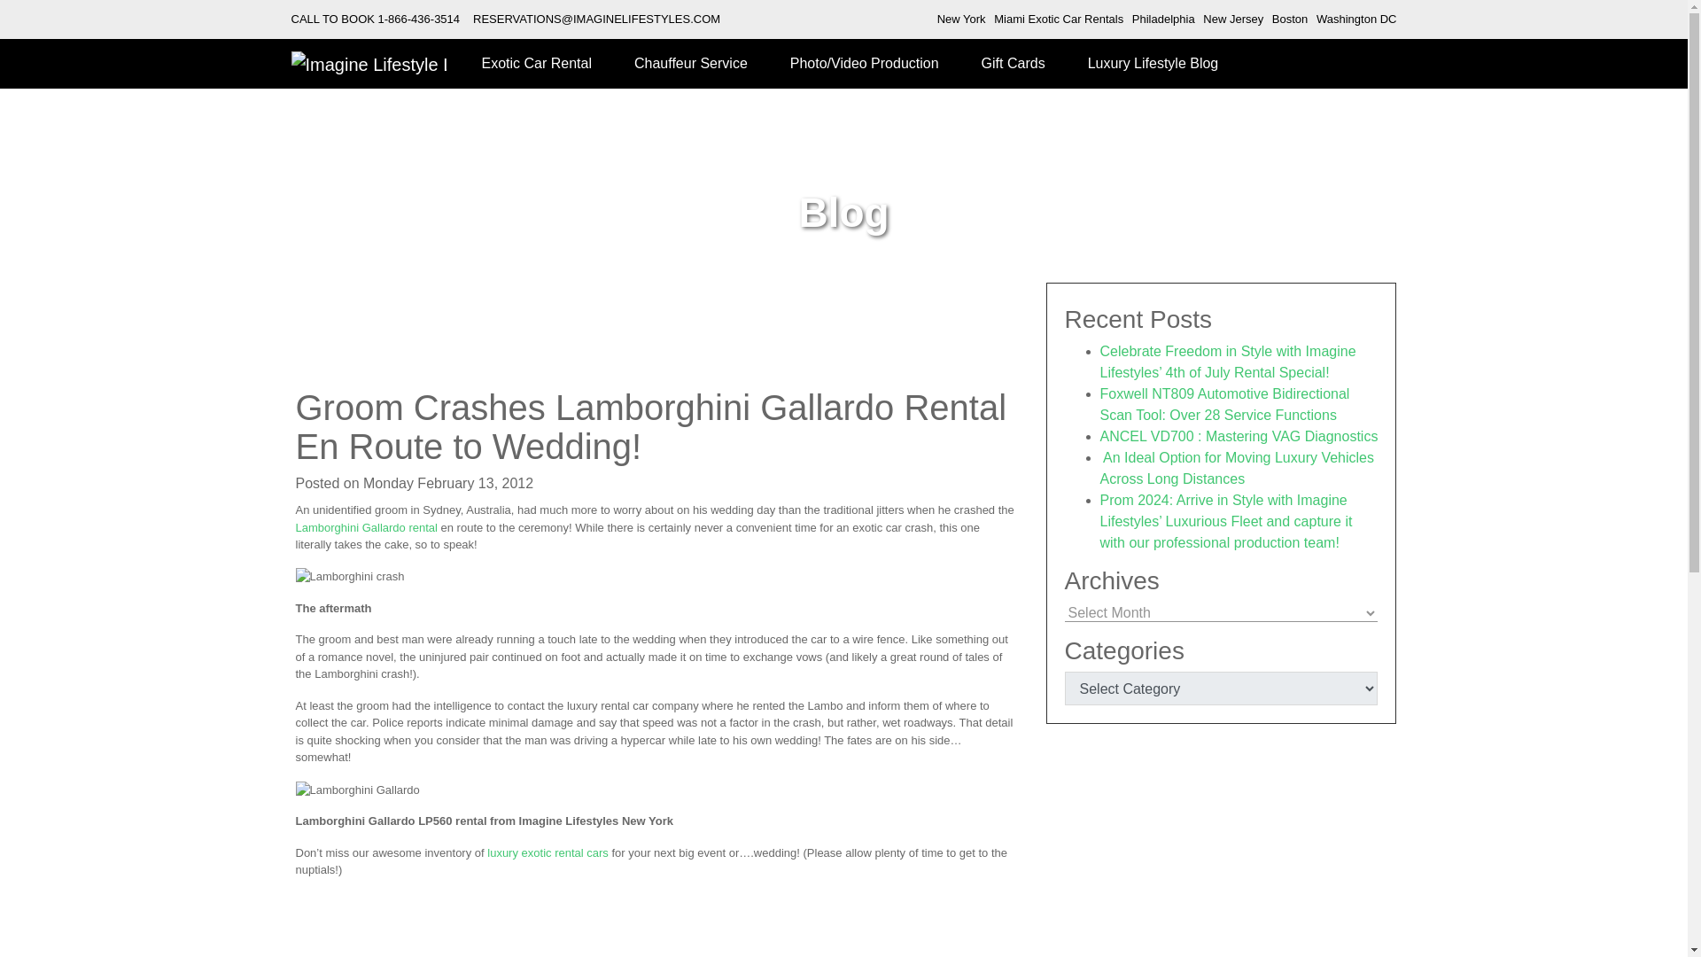  What do you see at coordinates (1153, 64) in the screenshot?
I see `Luxury Lifestyle Blog` at bounding box center [1153, 64].